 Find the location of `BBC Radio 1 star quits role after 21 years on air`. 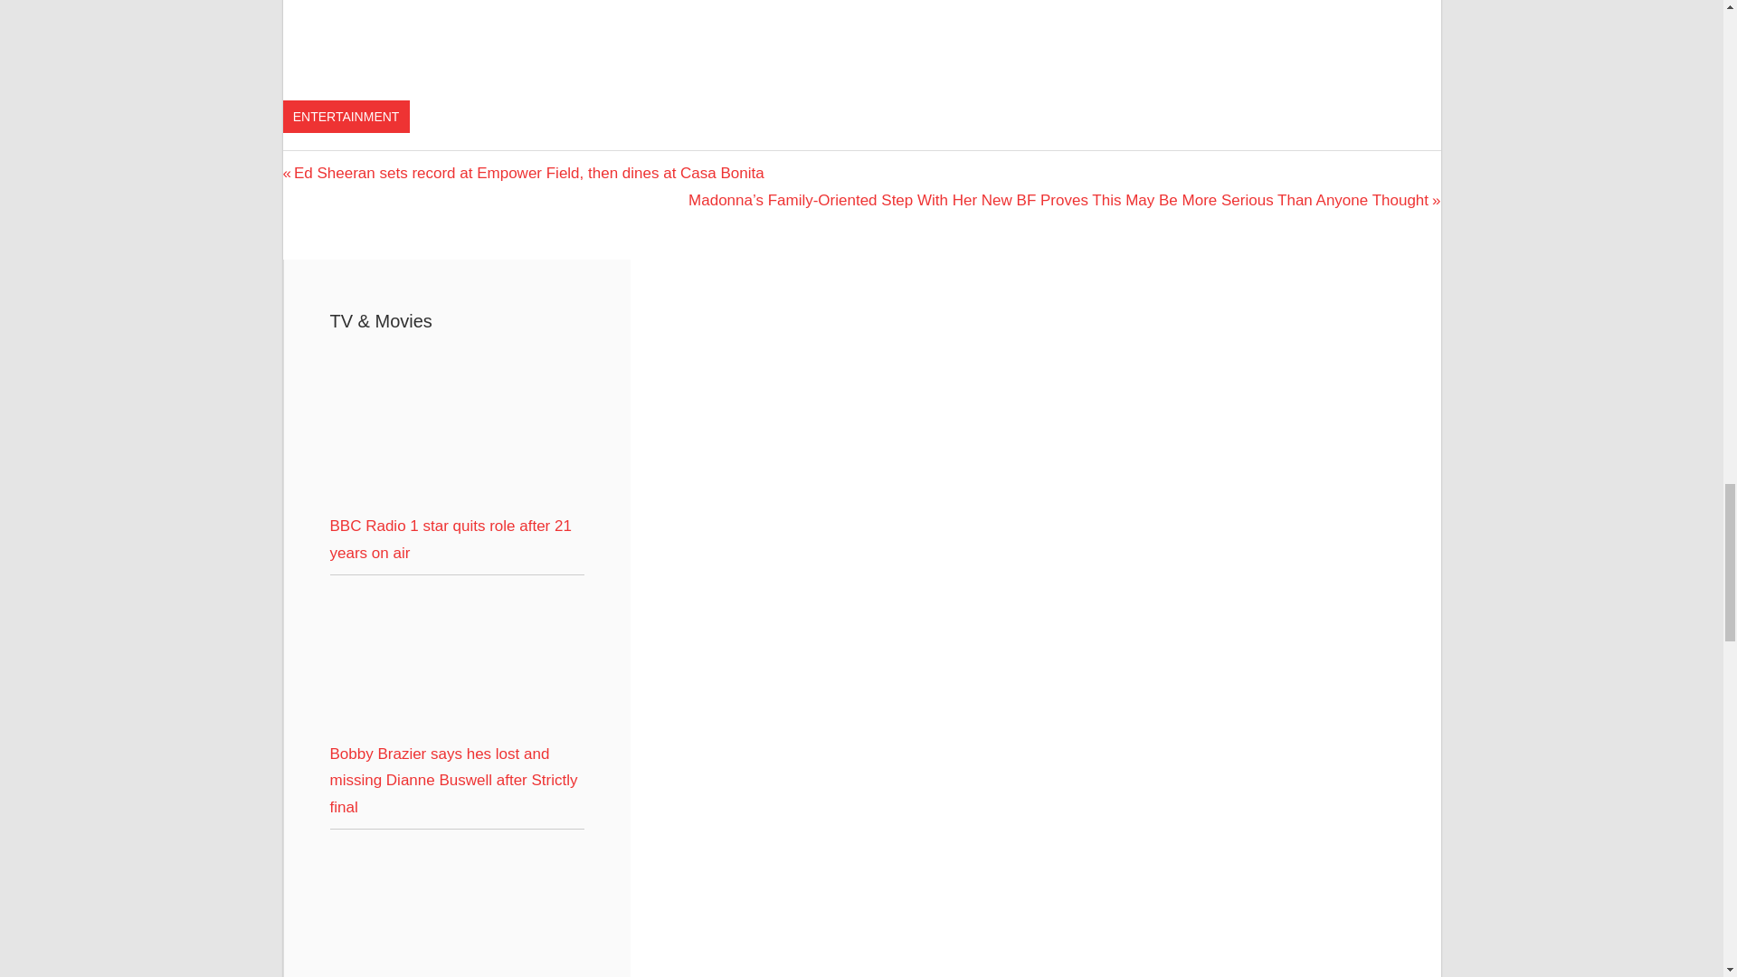

BBC Radio 1 star quits role after 21 years on air is located at coordinates (456, 428).